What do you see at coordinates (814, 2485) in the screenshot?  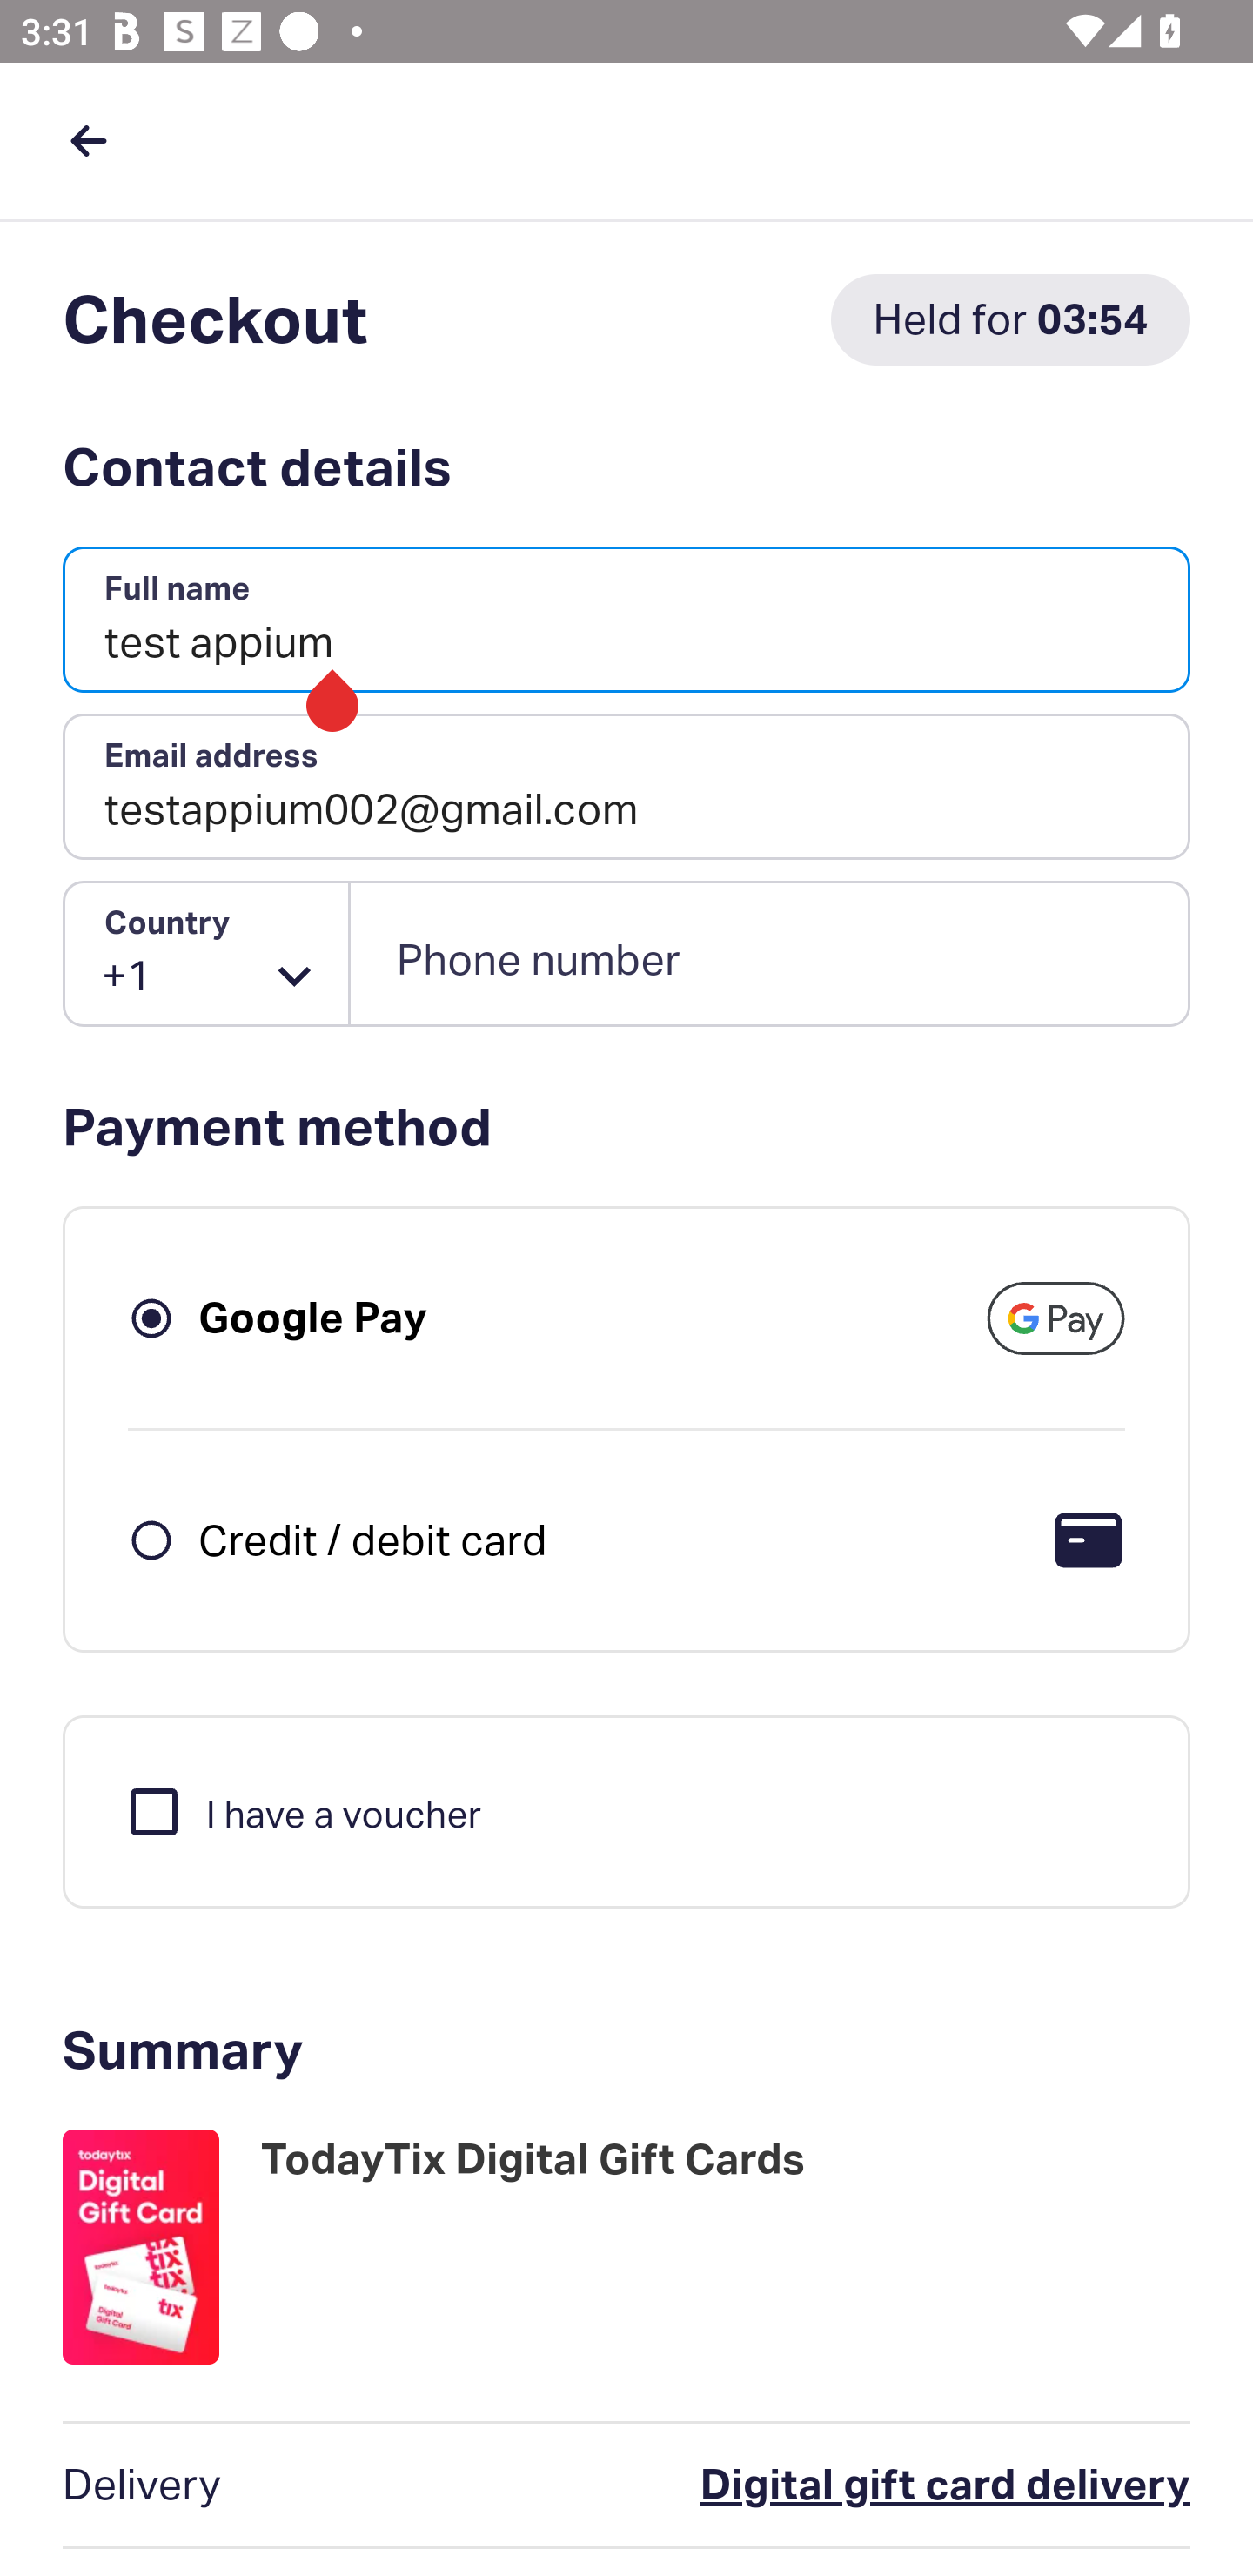 I see `Digital gift card delivery` at bounding box center [814, 2485].